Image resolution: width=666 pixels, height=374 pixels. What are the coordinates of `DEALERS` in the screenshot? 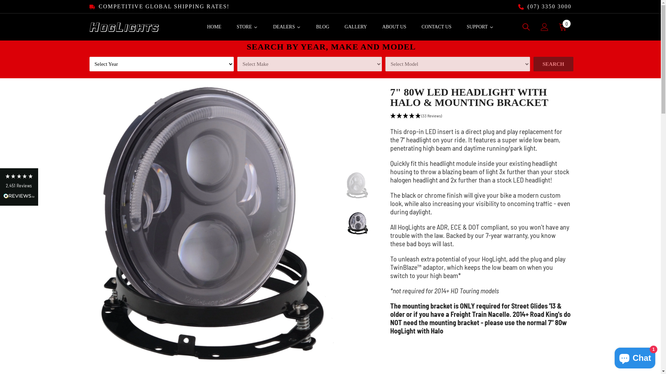 It's located at (287, 27).